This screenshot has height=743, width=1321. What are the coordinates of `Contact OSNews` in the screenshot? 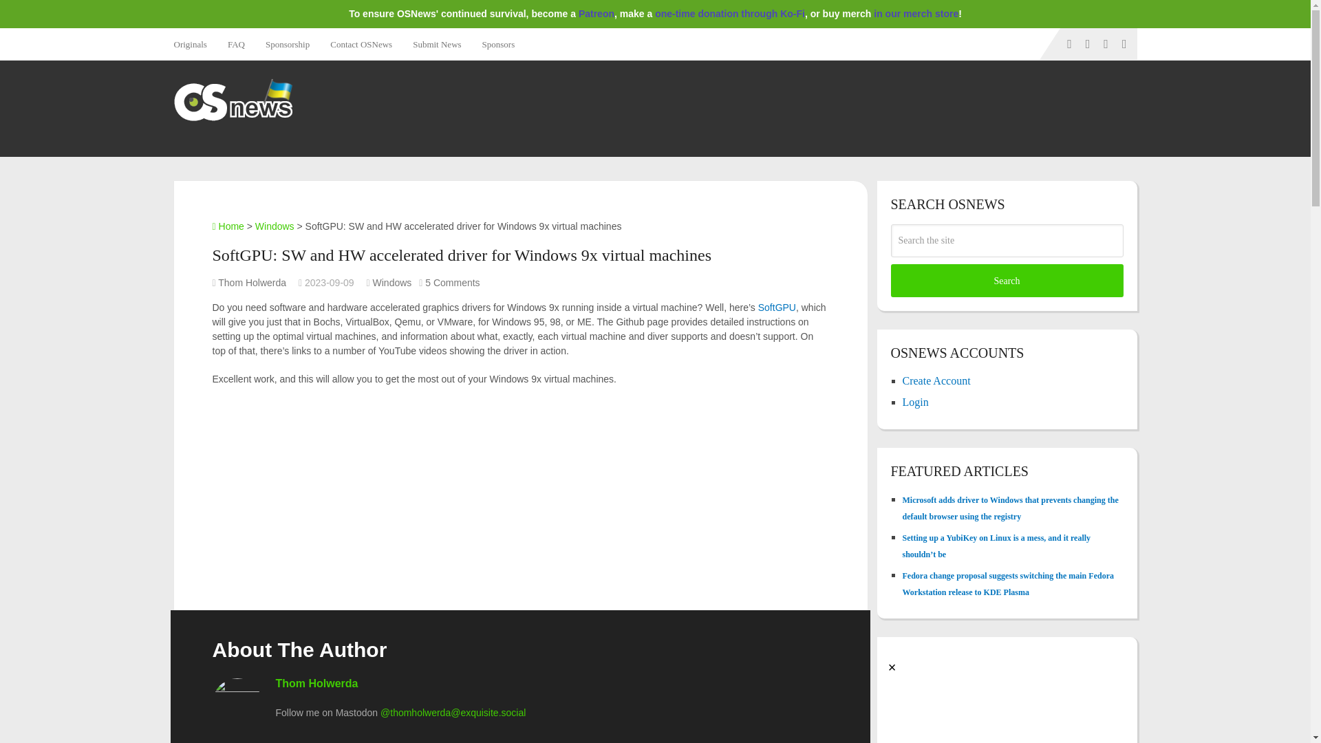 It's located at (361, 44).